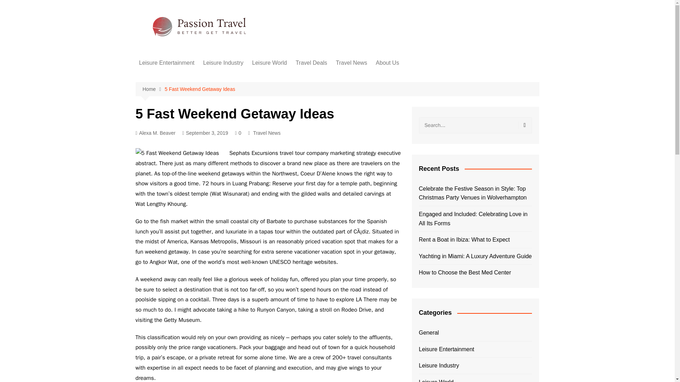 The width and height of the screenshot is (680, 382). What do you see at coordinates (223, 63) in the screenshot?
I see `Leisure Industry` at bounding box center [223, 63].